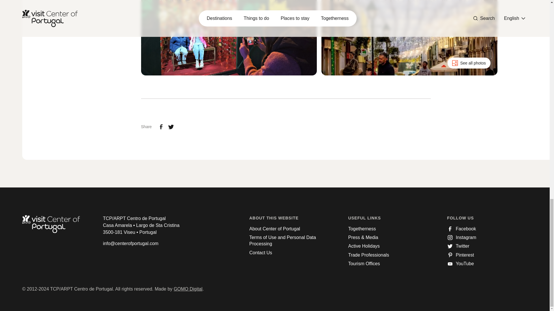 This screenshot has width=554, height=311. I want to click on Twitter, so click(458, 246).